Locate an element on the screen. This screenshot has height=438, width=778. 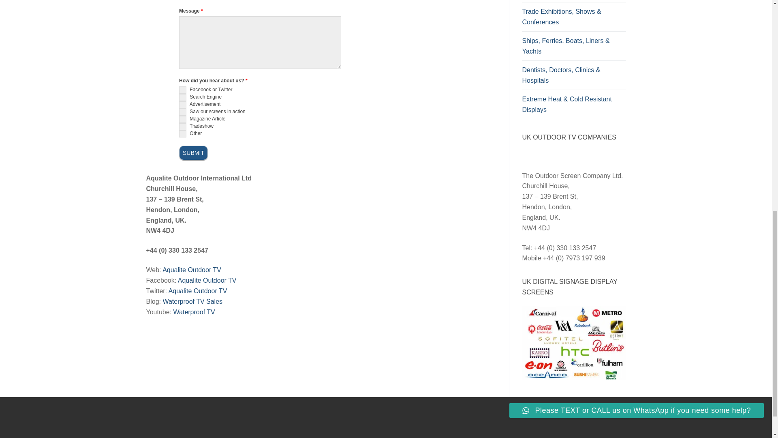
Waterproof TV Sales is located at coordinates (192, 301).